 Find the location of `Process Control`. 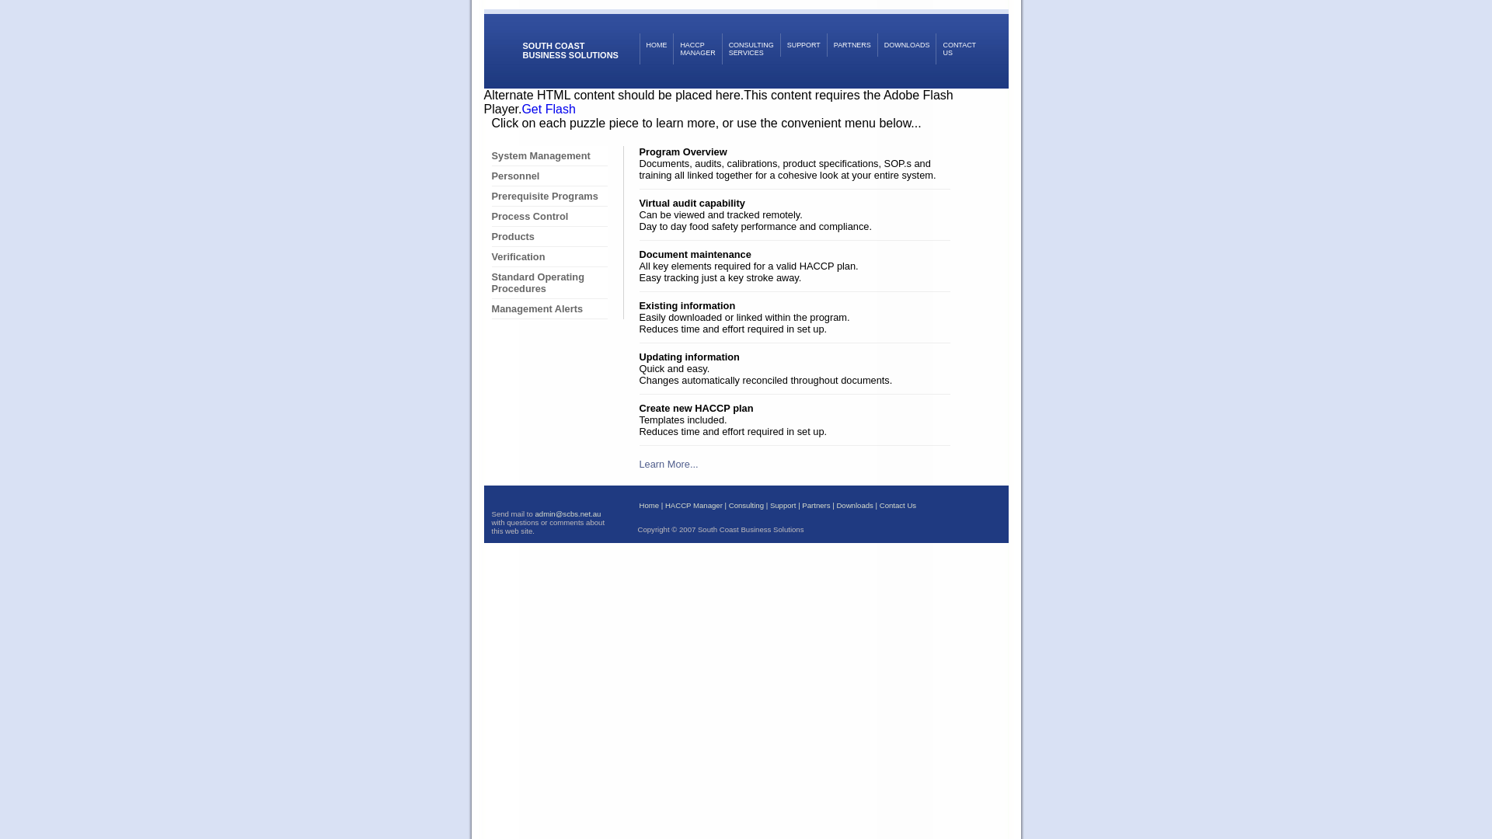

Process Control is located at coordinates (549, 217).